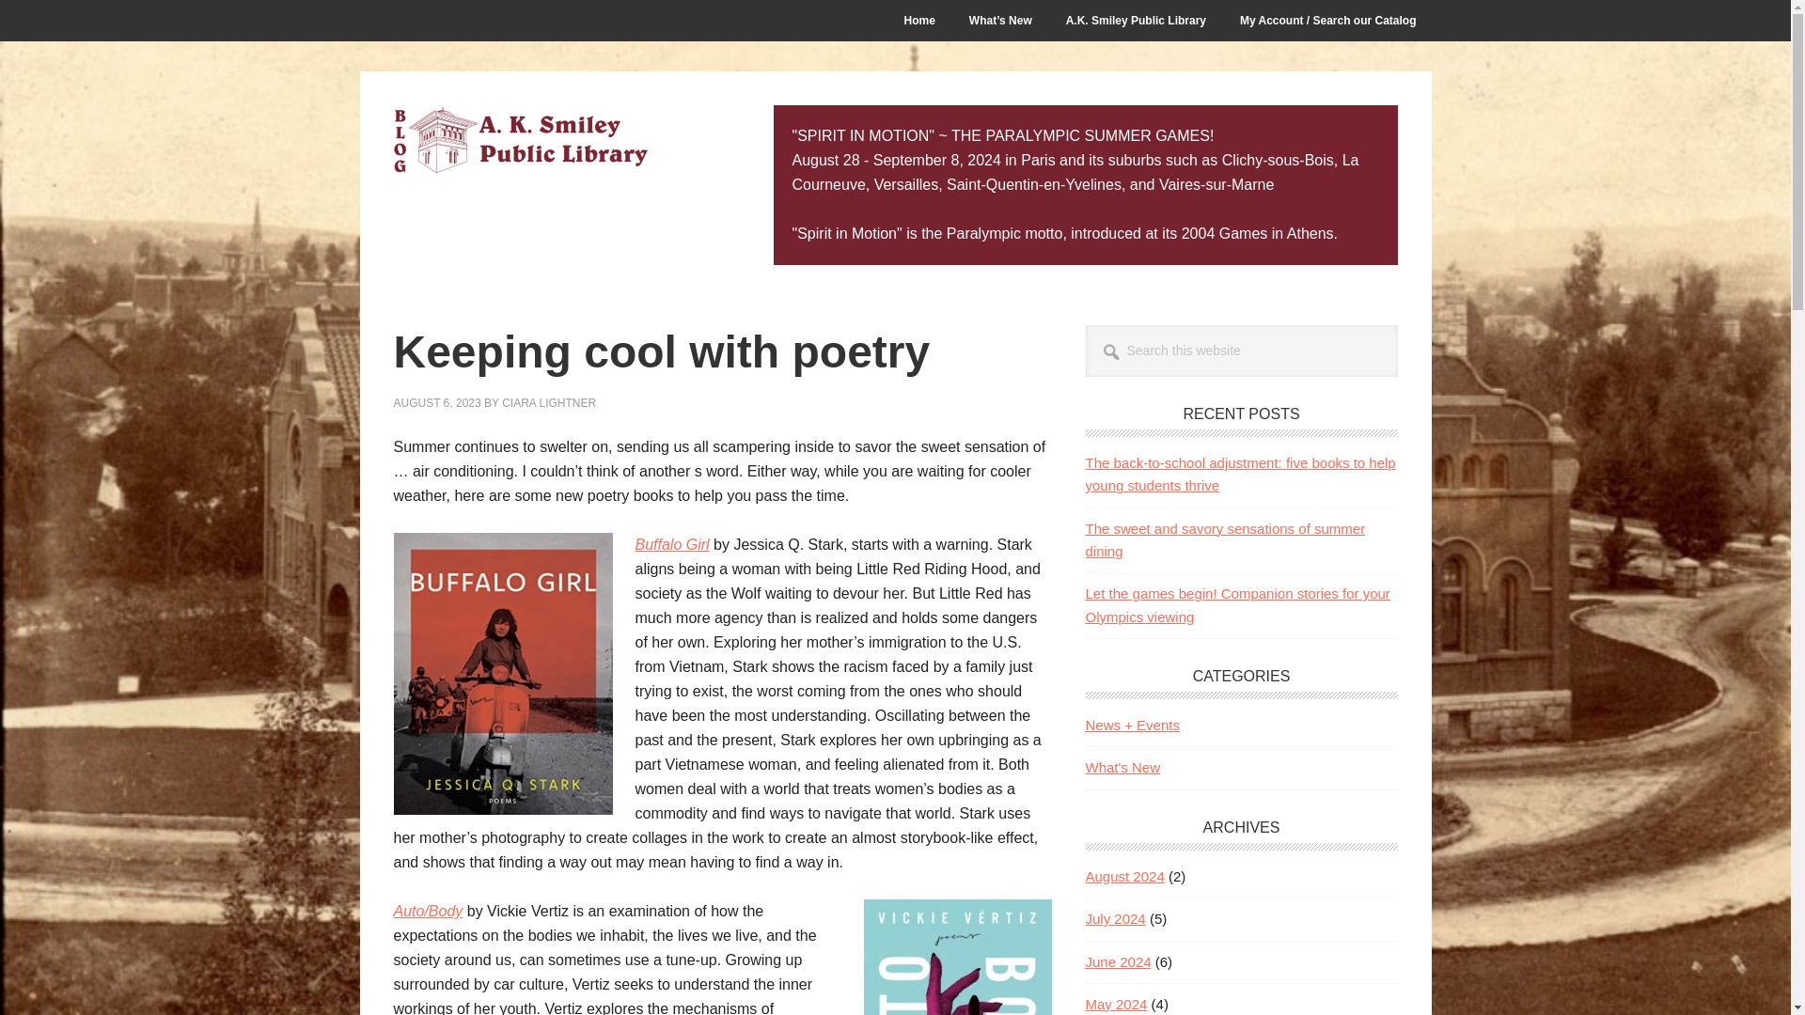  Describe the element at coordinates (1136, 21) in the screenshot. I see `A.K. Smiley Public Library` at that location.